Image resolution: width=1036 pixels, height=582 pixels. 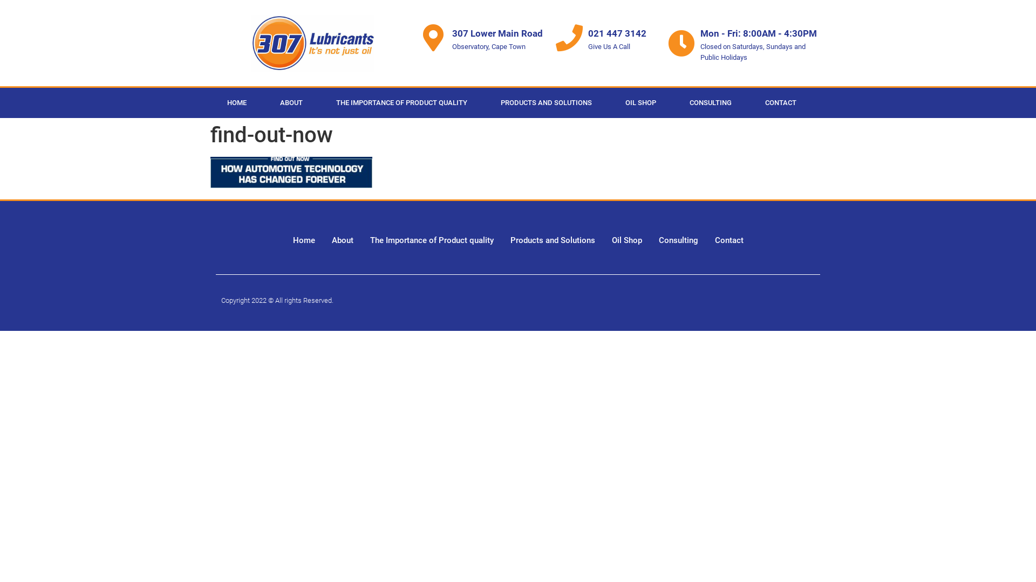 I want to click on ABOUT, so click(x=291, y=103).